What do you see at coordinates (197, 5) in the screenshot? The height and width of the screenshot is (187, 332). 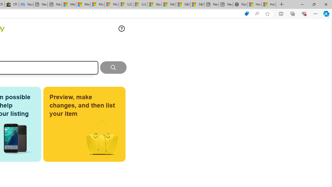 I see `S&P 500, Nasdaq end lower, weighed by Nvidia dip | Watch` at bounding box center [197, 5].